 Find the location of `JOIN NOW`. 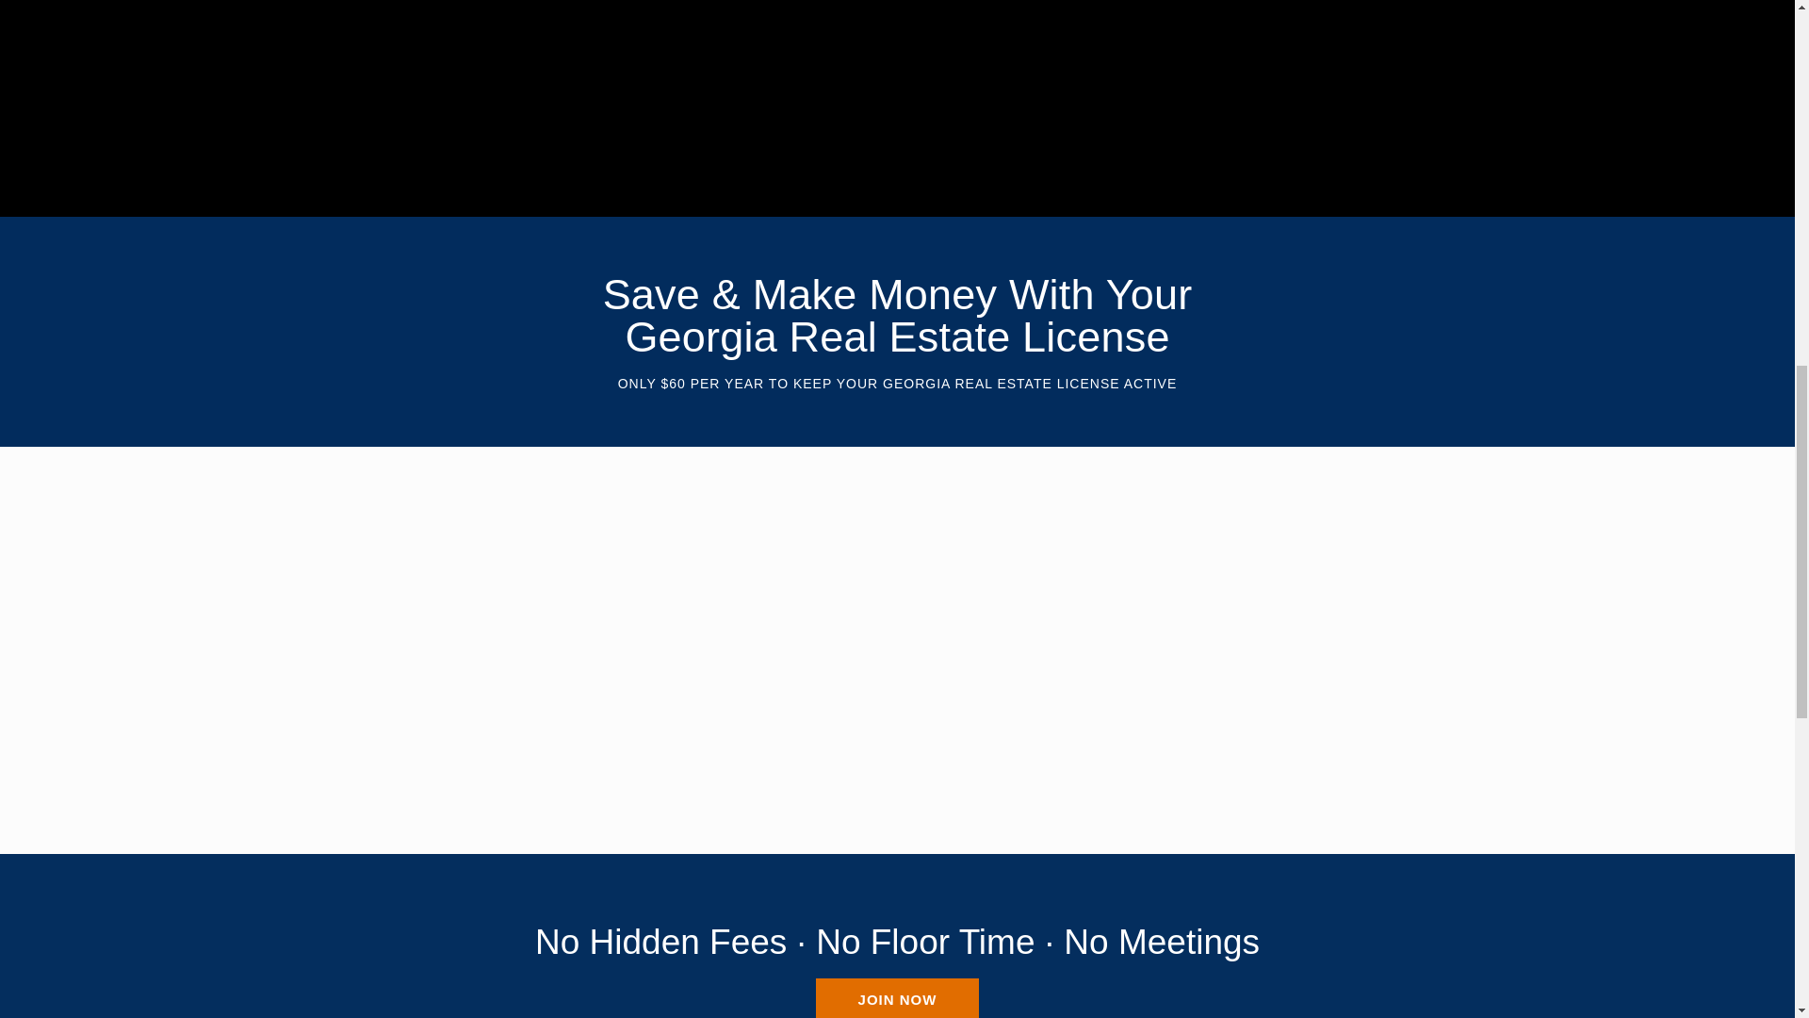

JOIN NOW is located at coordinates (897, 997).